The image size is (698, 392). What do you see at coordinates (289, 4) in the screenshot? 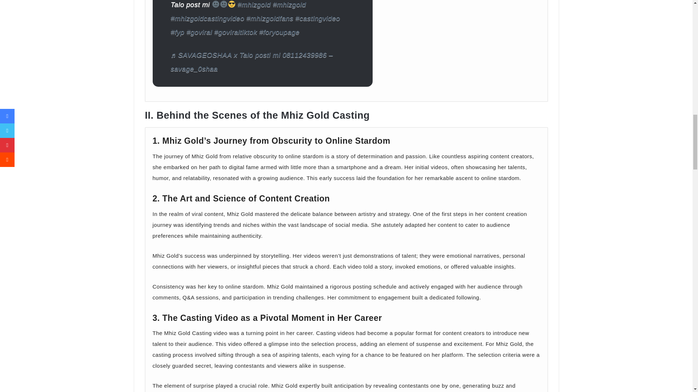
I see `mhizgold` at bounding box center [289, 4].